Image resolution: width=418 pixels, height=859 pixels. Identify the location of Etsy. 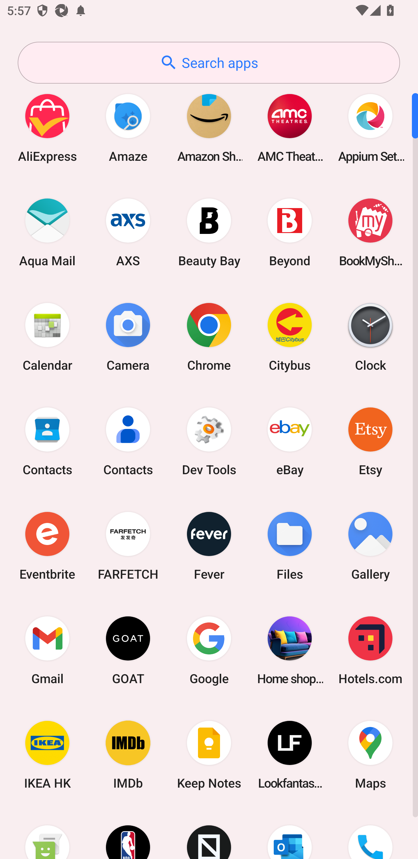
(370, 441).